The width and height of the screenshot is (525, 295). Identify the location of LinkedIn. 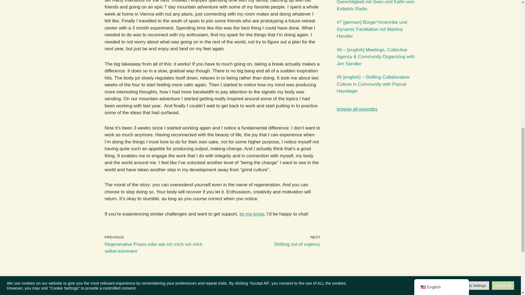
(267, 288).